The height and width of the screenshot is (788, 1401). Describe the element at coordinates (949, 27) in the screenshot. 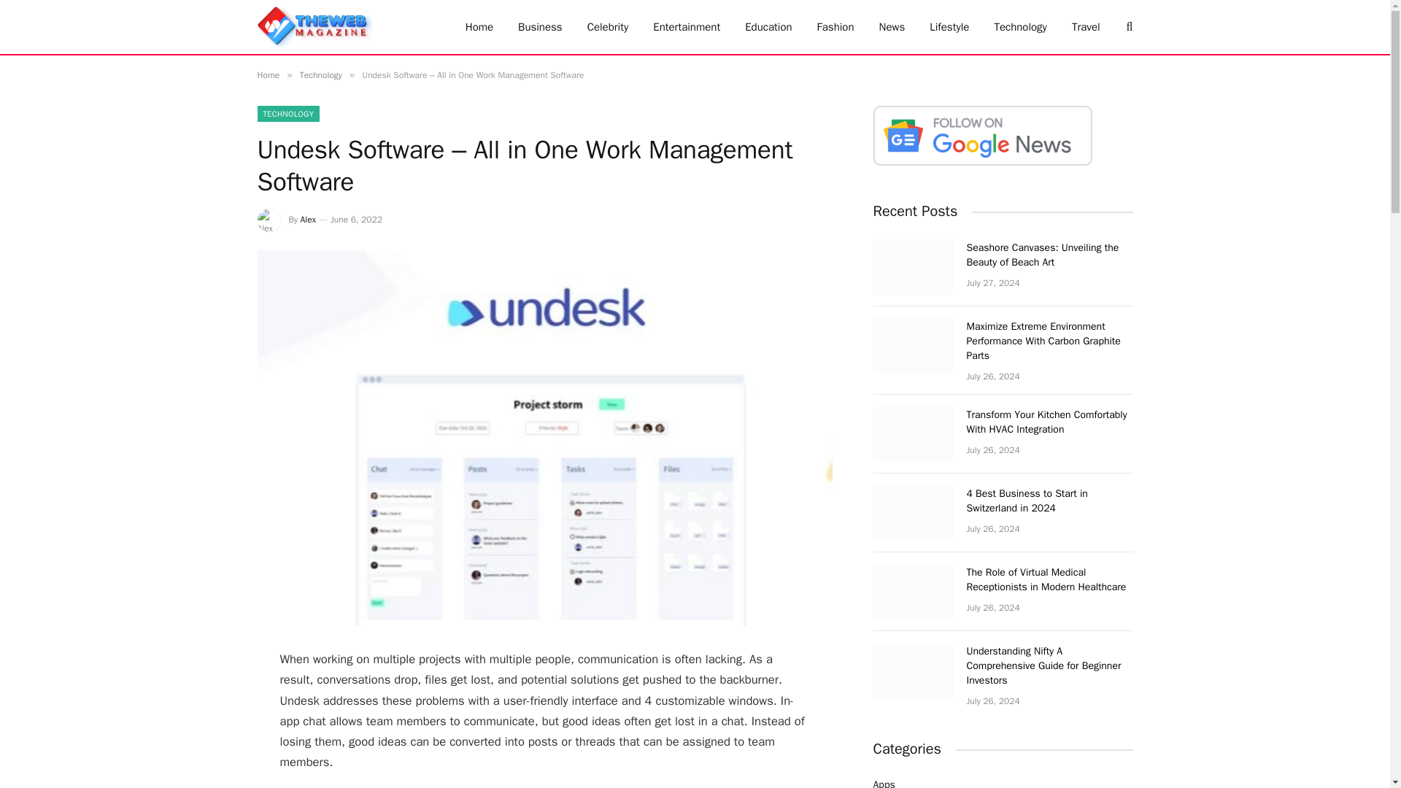

I see `Lifestyle` at that location.